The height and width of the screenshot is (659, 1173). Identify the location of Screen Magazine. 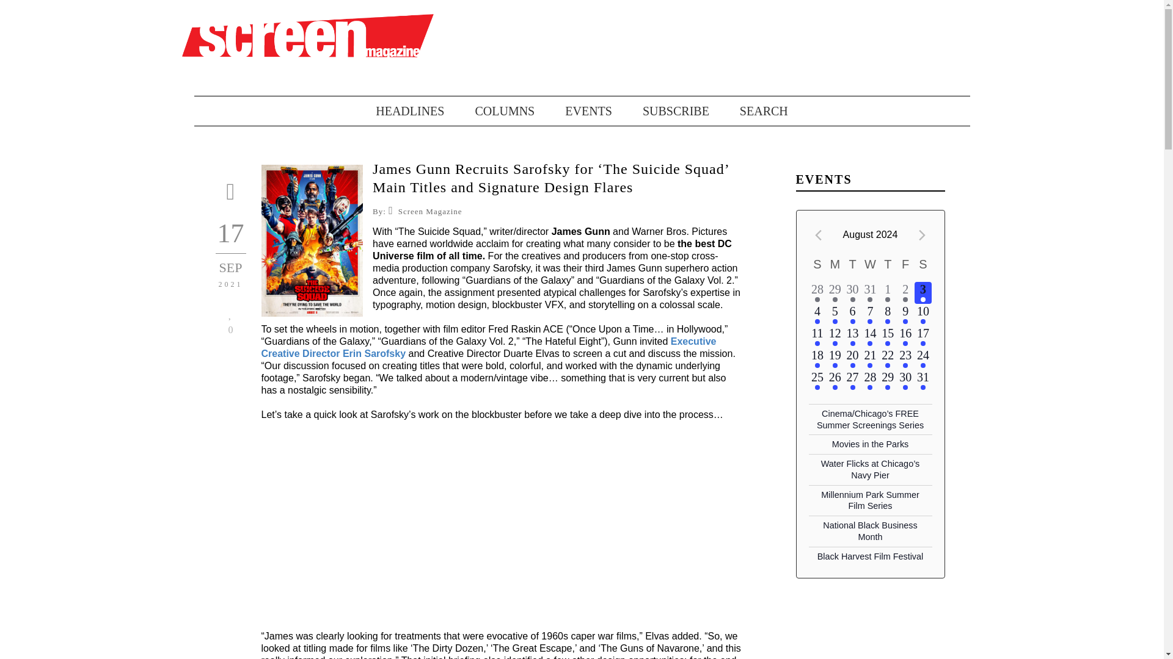
(430, 211).